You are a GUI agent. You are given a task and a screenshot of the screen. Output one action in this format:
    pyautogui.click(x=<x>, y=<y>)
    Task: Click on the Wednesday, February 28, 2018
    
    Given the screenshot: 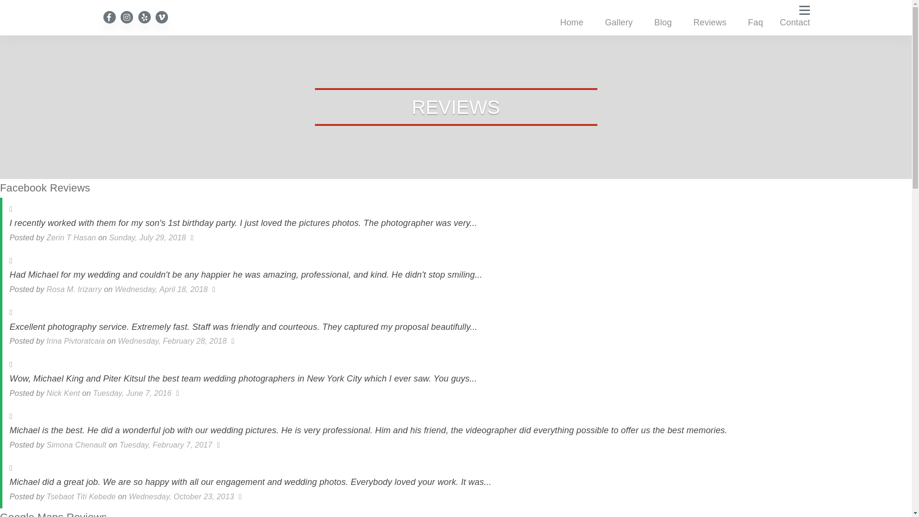 What is the action you would take?
    pyautogui.click(x=172, y=341)
    